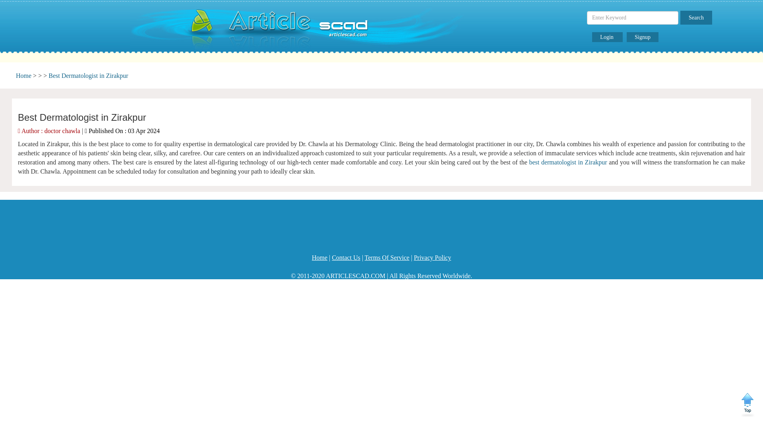 Image resolution: width=763 pixels, height=429 pixels. I want to click on Signup, so click(642, 37).